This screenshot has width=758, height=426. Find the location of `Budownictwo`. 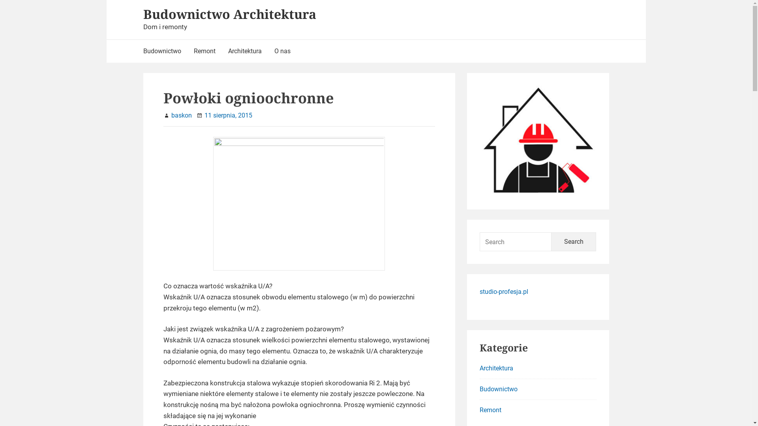

Budownictwo is located at coordinates (499, 389).